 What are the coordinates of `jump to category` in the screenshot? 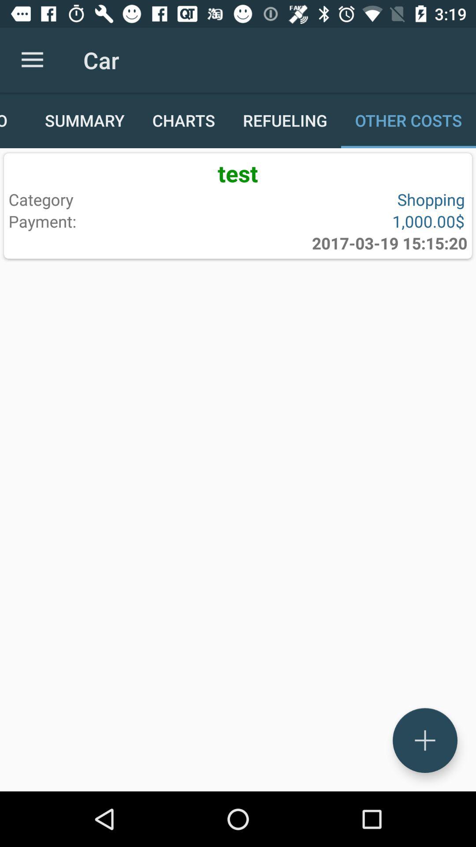 It's located at (121, 199).